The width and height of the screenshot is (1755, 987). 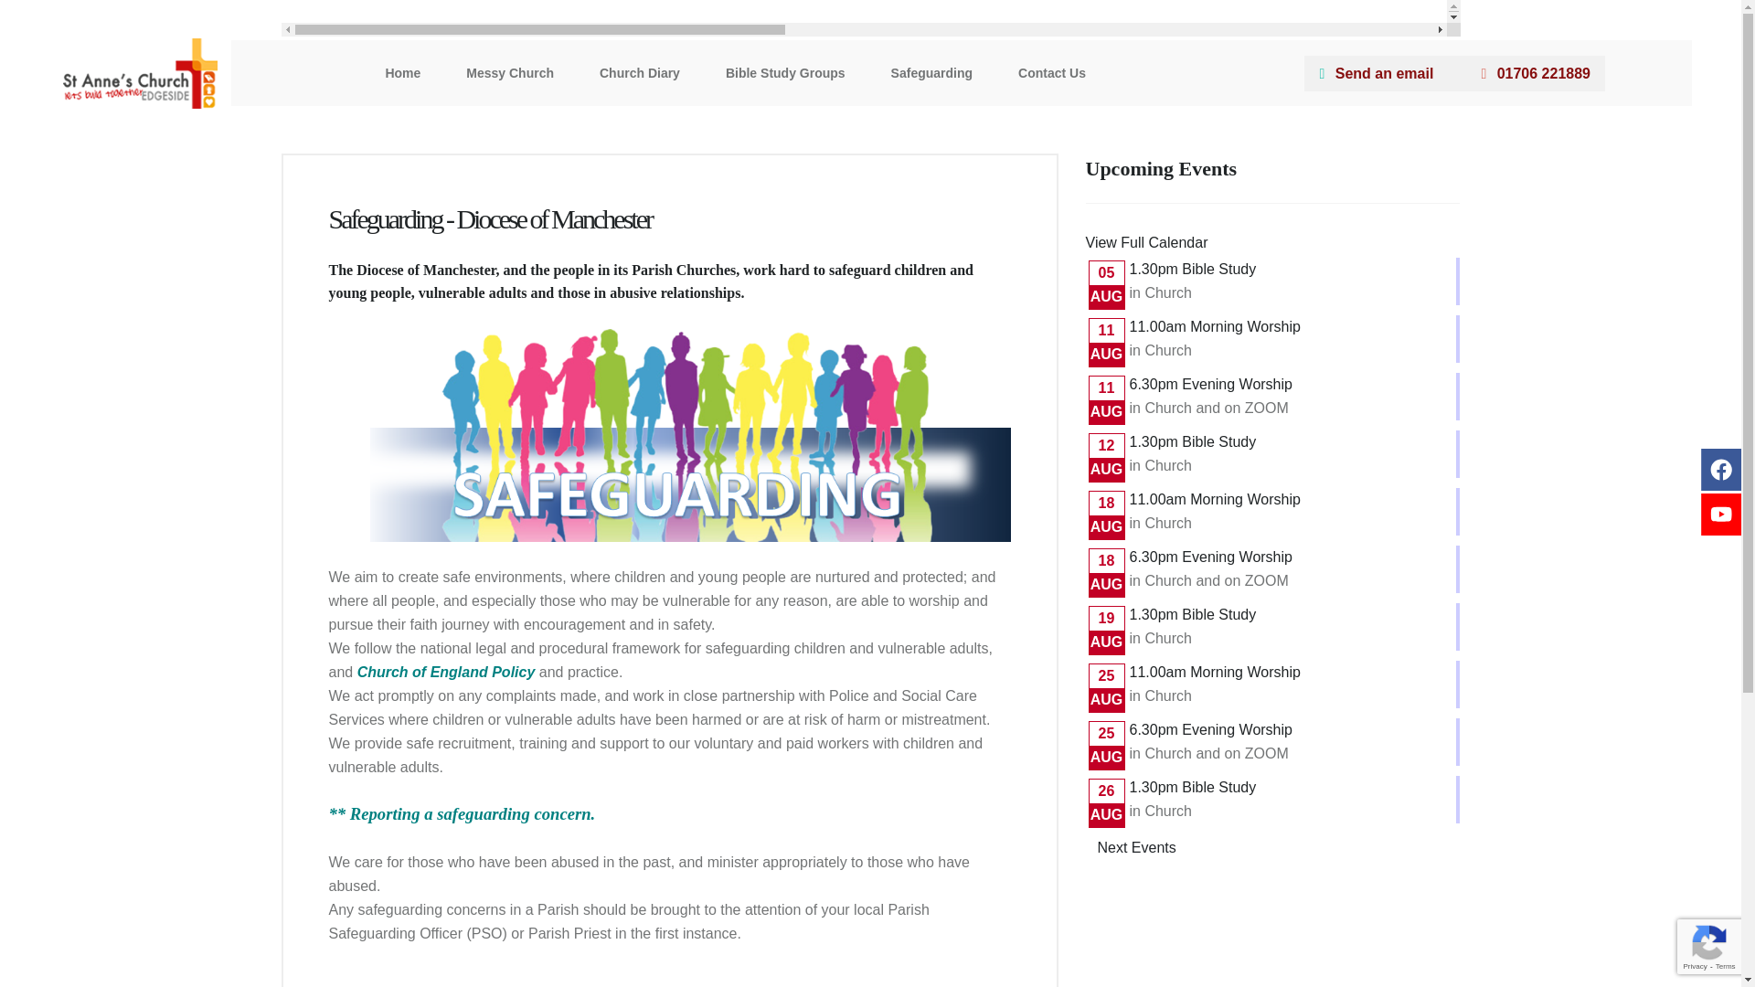 What do you see at coordinates (1137, 848) in the screenshot?
I see `Next Events` at bounding box center [1137, 848].